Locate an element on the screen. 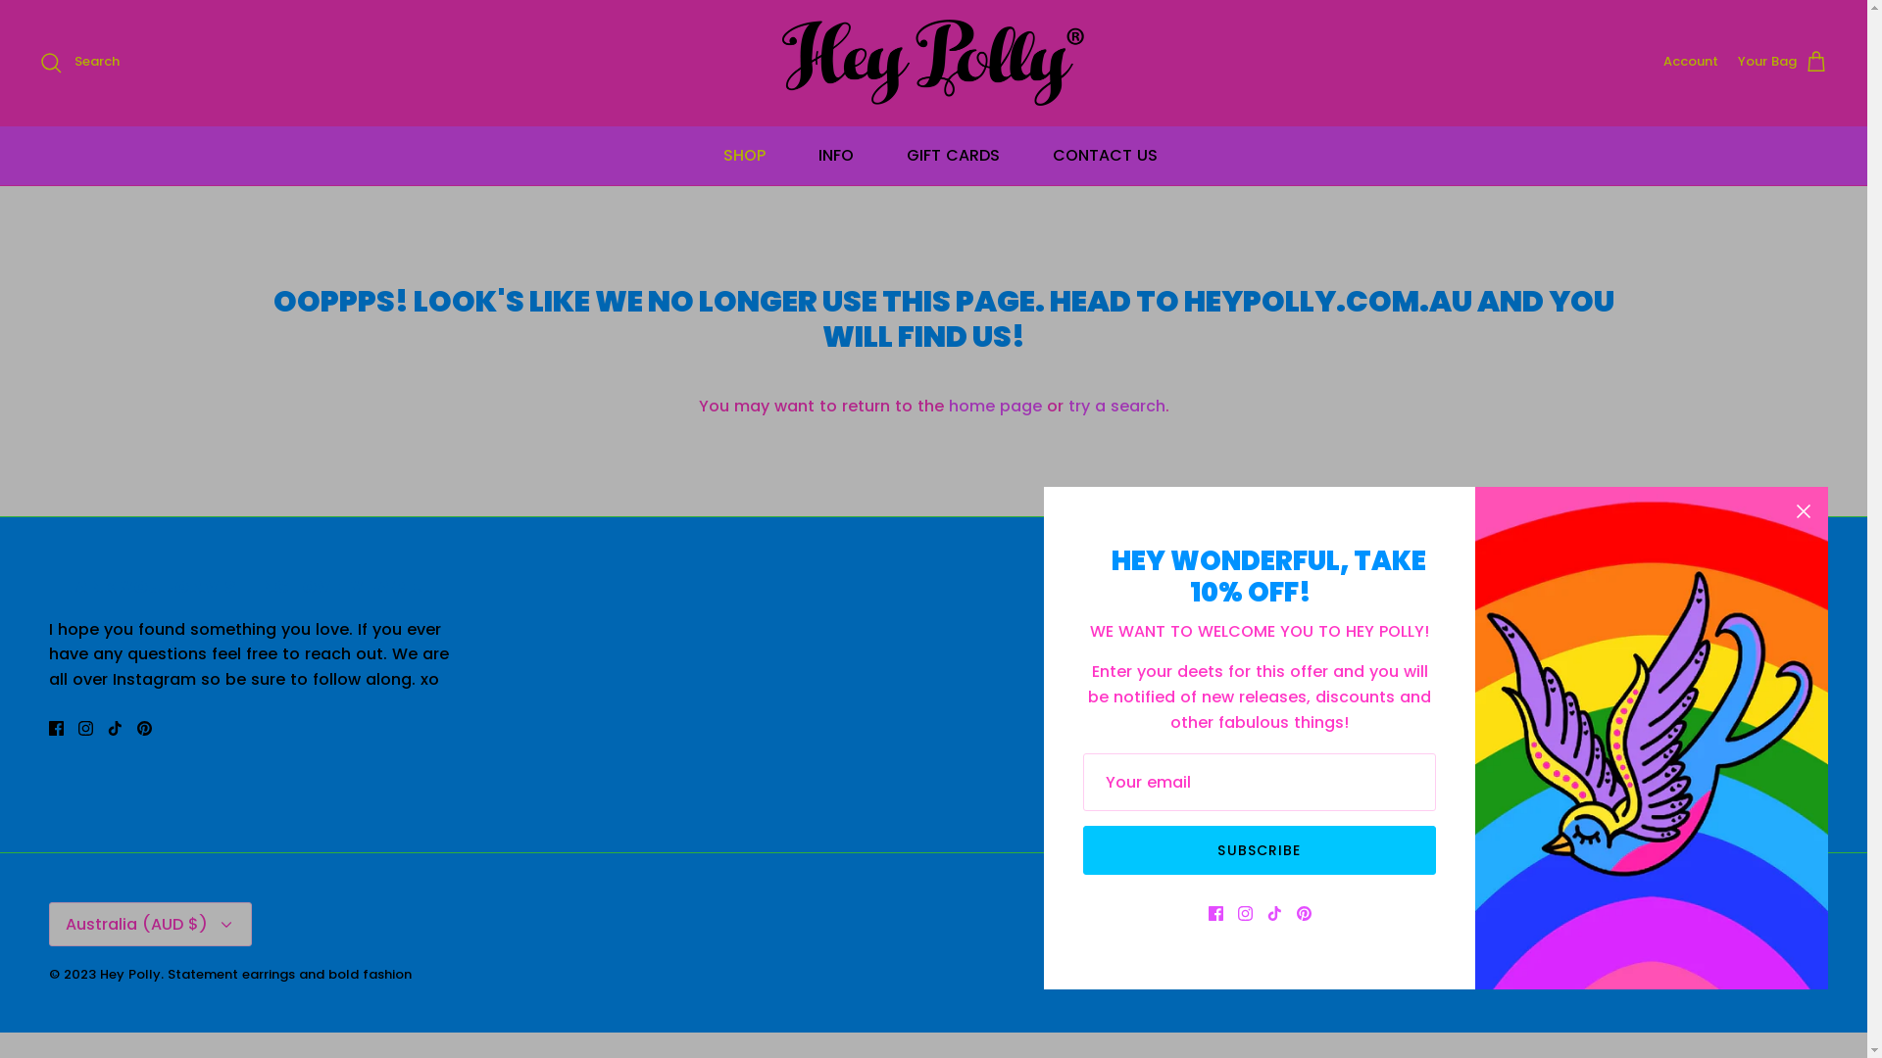 This screenshot has height=1058, width=1882. About is located at coordinates (1709, 588).